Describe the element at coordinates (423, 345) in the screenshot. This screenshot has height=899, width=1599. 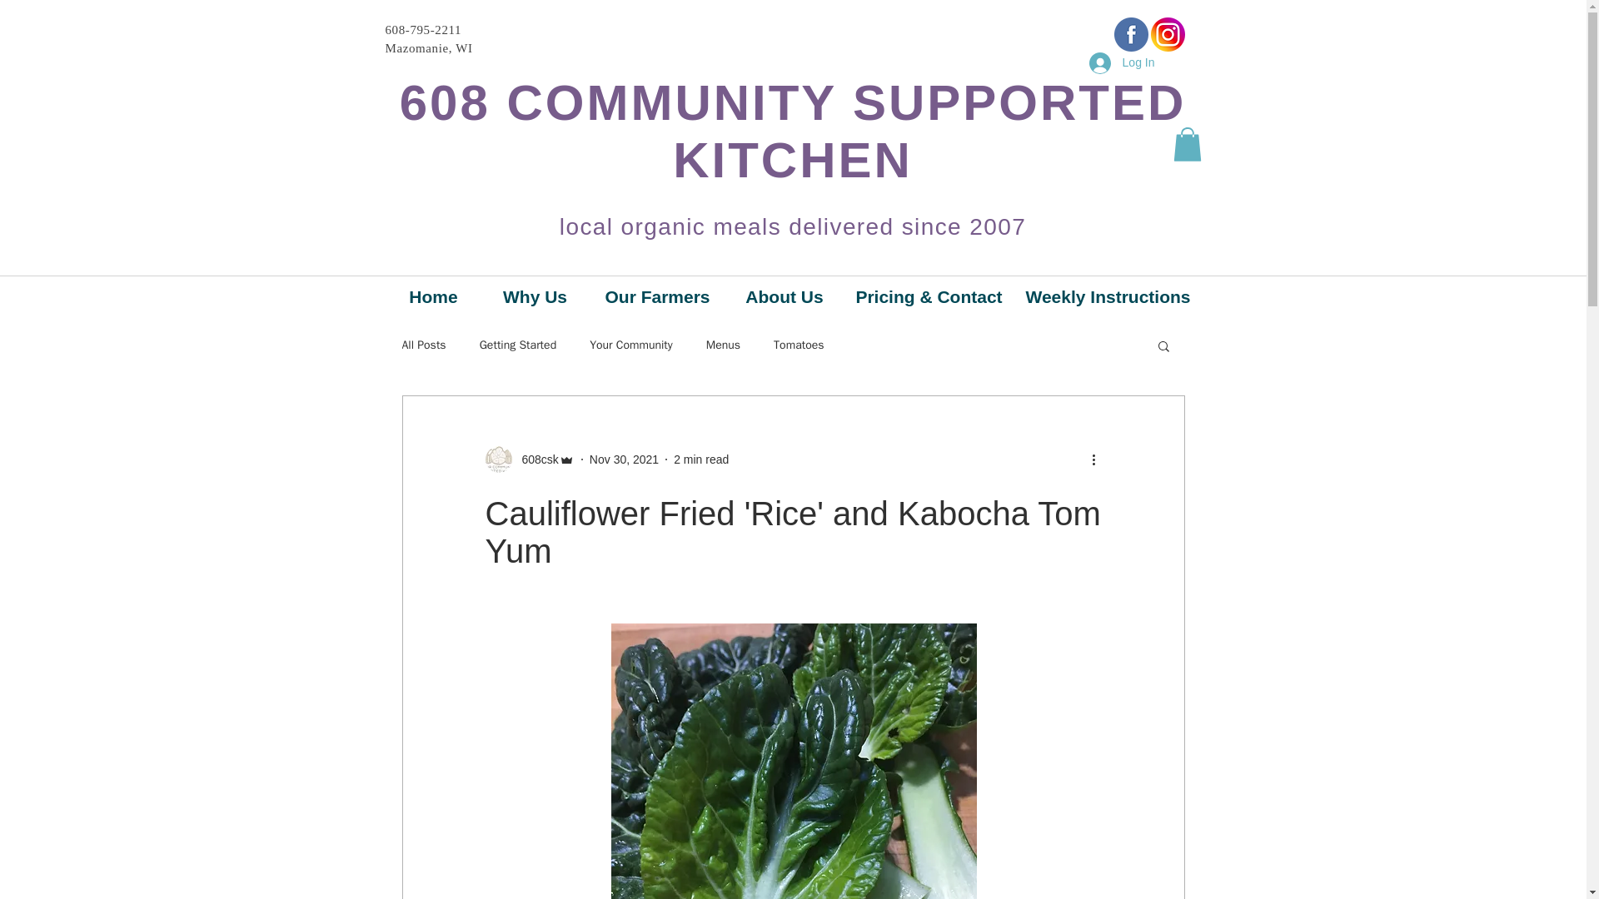
I see `All Posts` at that location.